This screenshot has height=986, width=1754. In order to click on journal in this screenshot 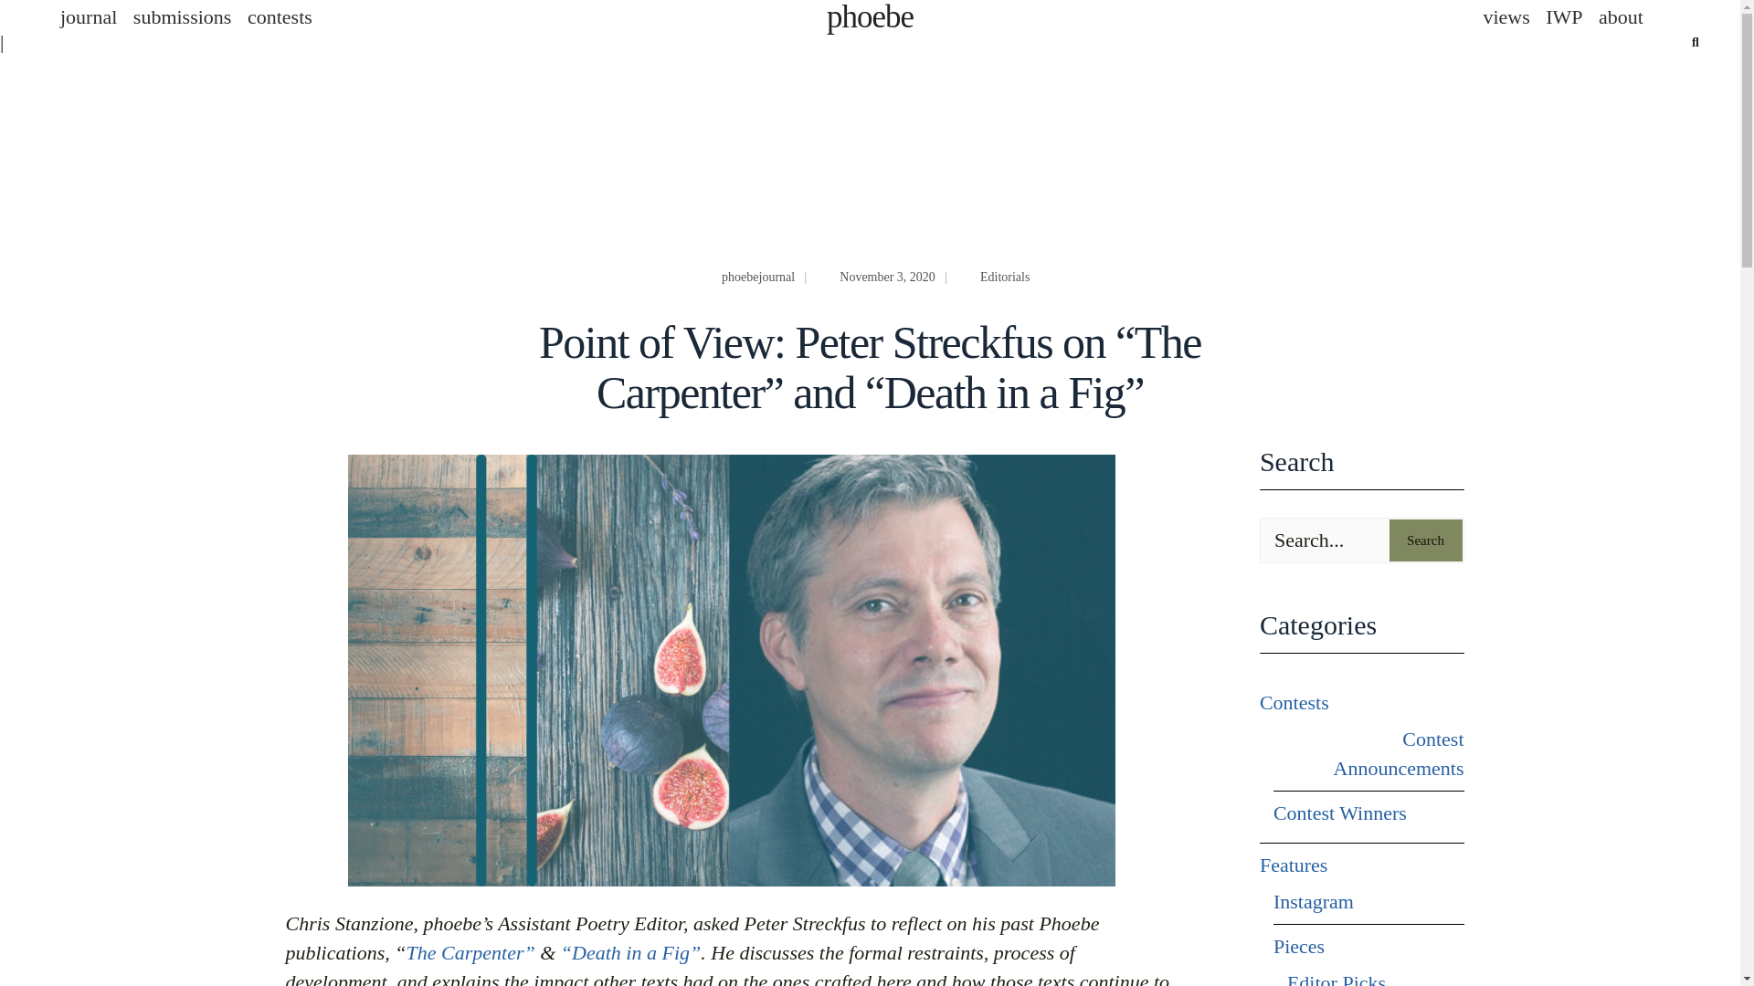, I will do `click(88, 16)`.